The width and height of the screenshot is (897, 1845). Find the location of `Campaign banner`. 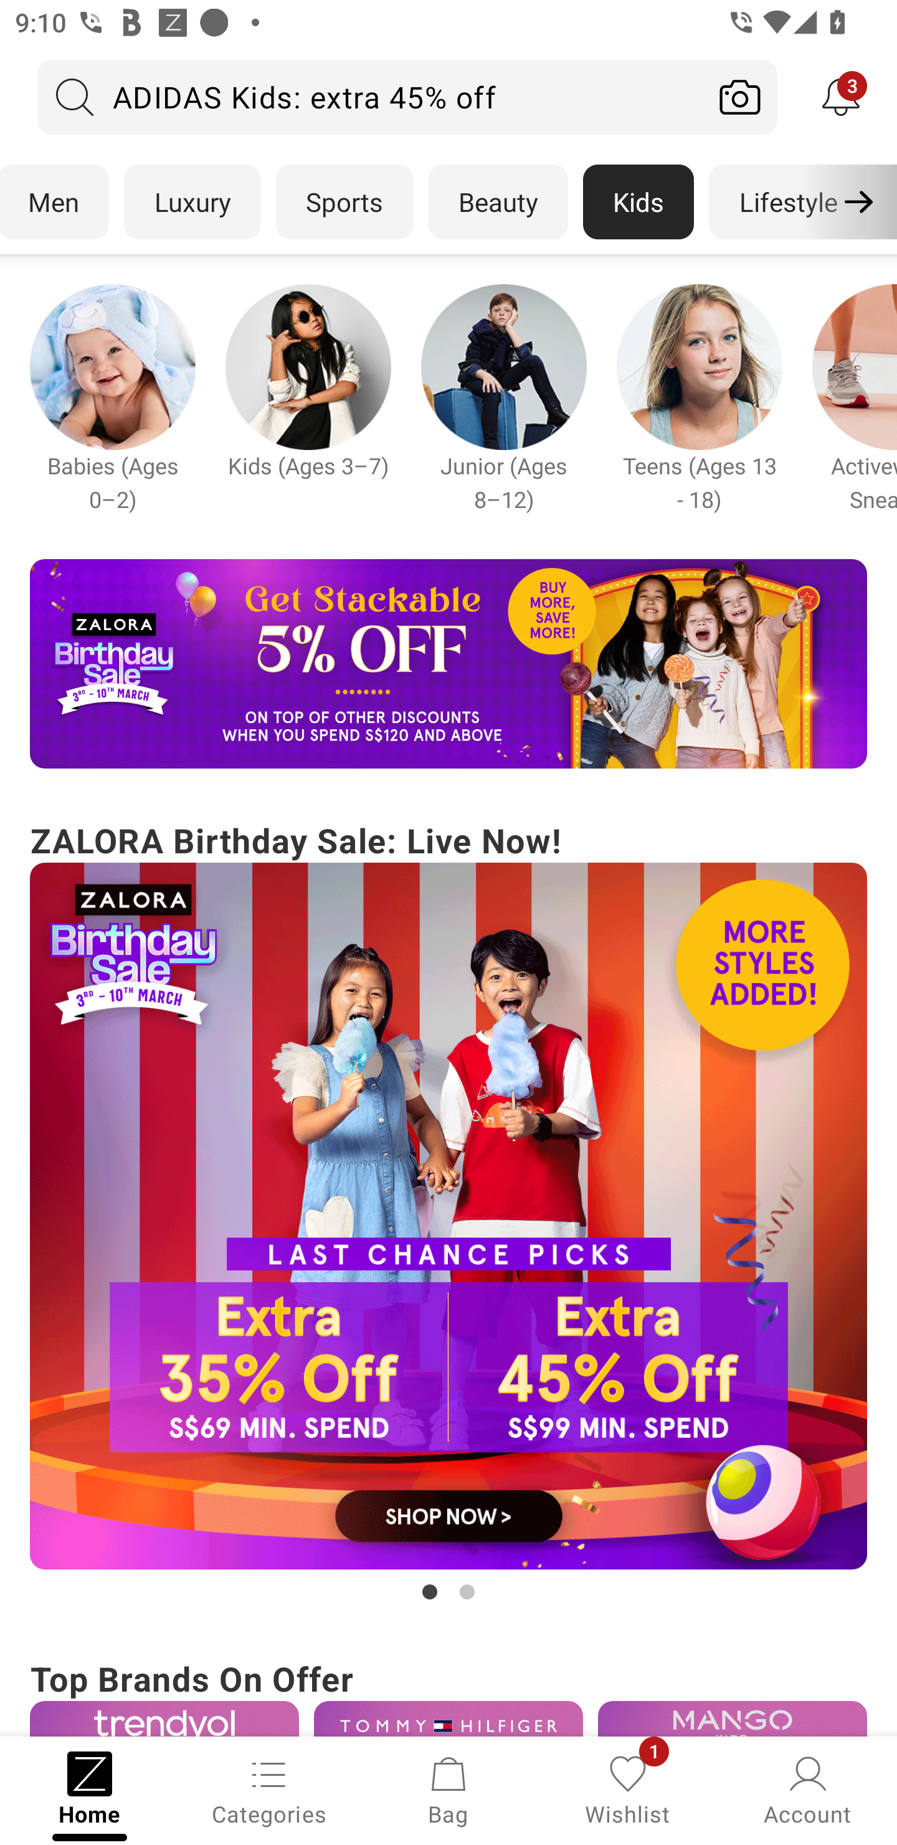

Campaign banner is located at coordinates (448, 664).